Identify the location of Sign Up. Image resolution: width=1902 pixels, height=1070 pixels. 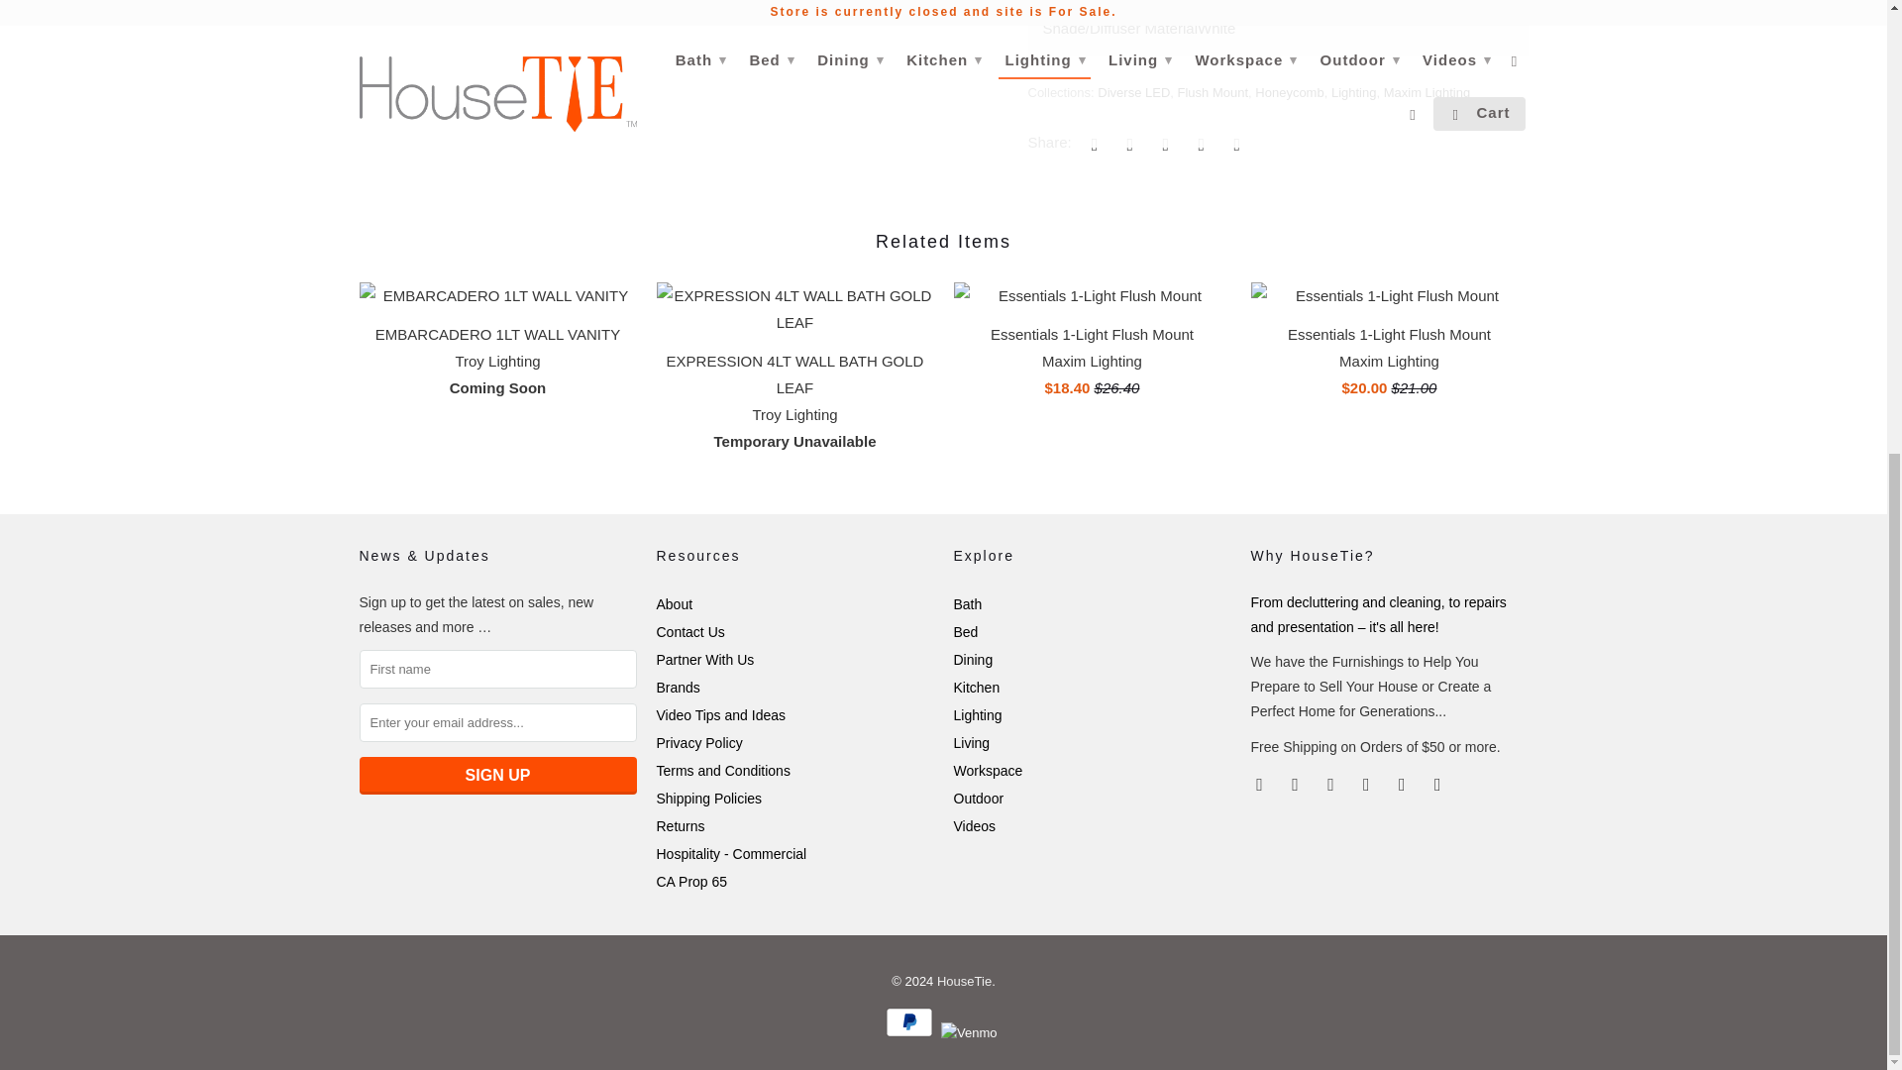
(497, 775).